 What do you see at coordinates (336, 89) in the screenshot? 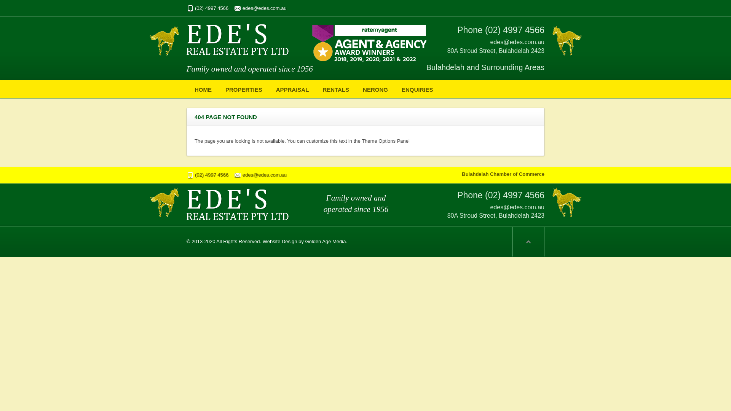
I see `RENTALS` at bounding box center [336, 89].